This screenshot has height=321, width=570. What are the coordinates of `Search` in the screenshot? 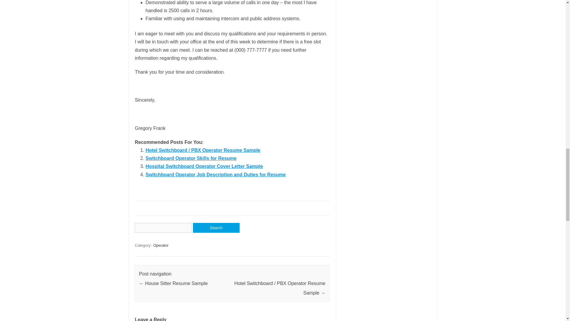 It's located at (216, 228).